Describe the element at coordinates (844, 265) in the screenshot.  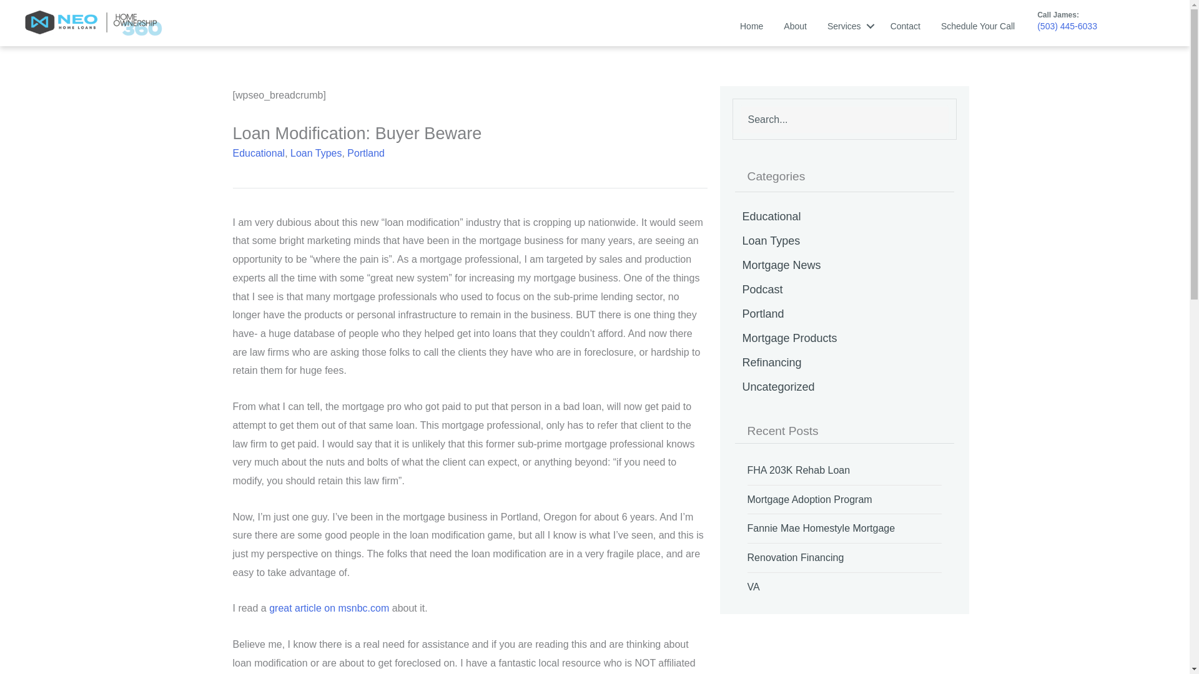
I see `Mortgage News` at that location.